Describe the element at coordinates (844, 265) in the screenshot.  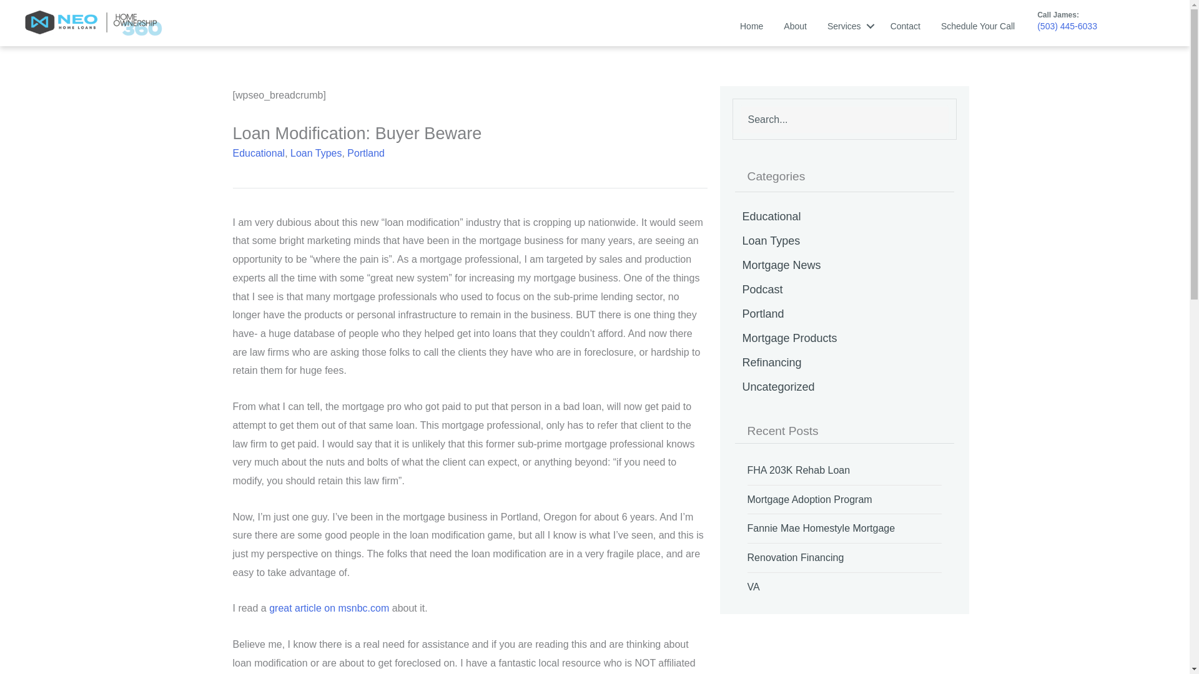
I see `Mortgage News` at that location.